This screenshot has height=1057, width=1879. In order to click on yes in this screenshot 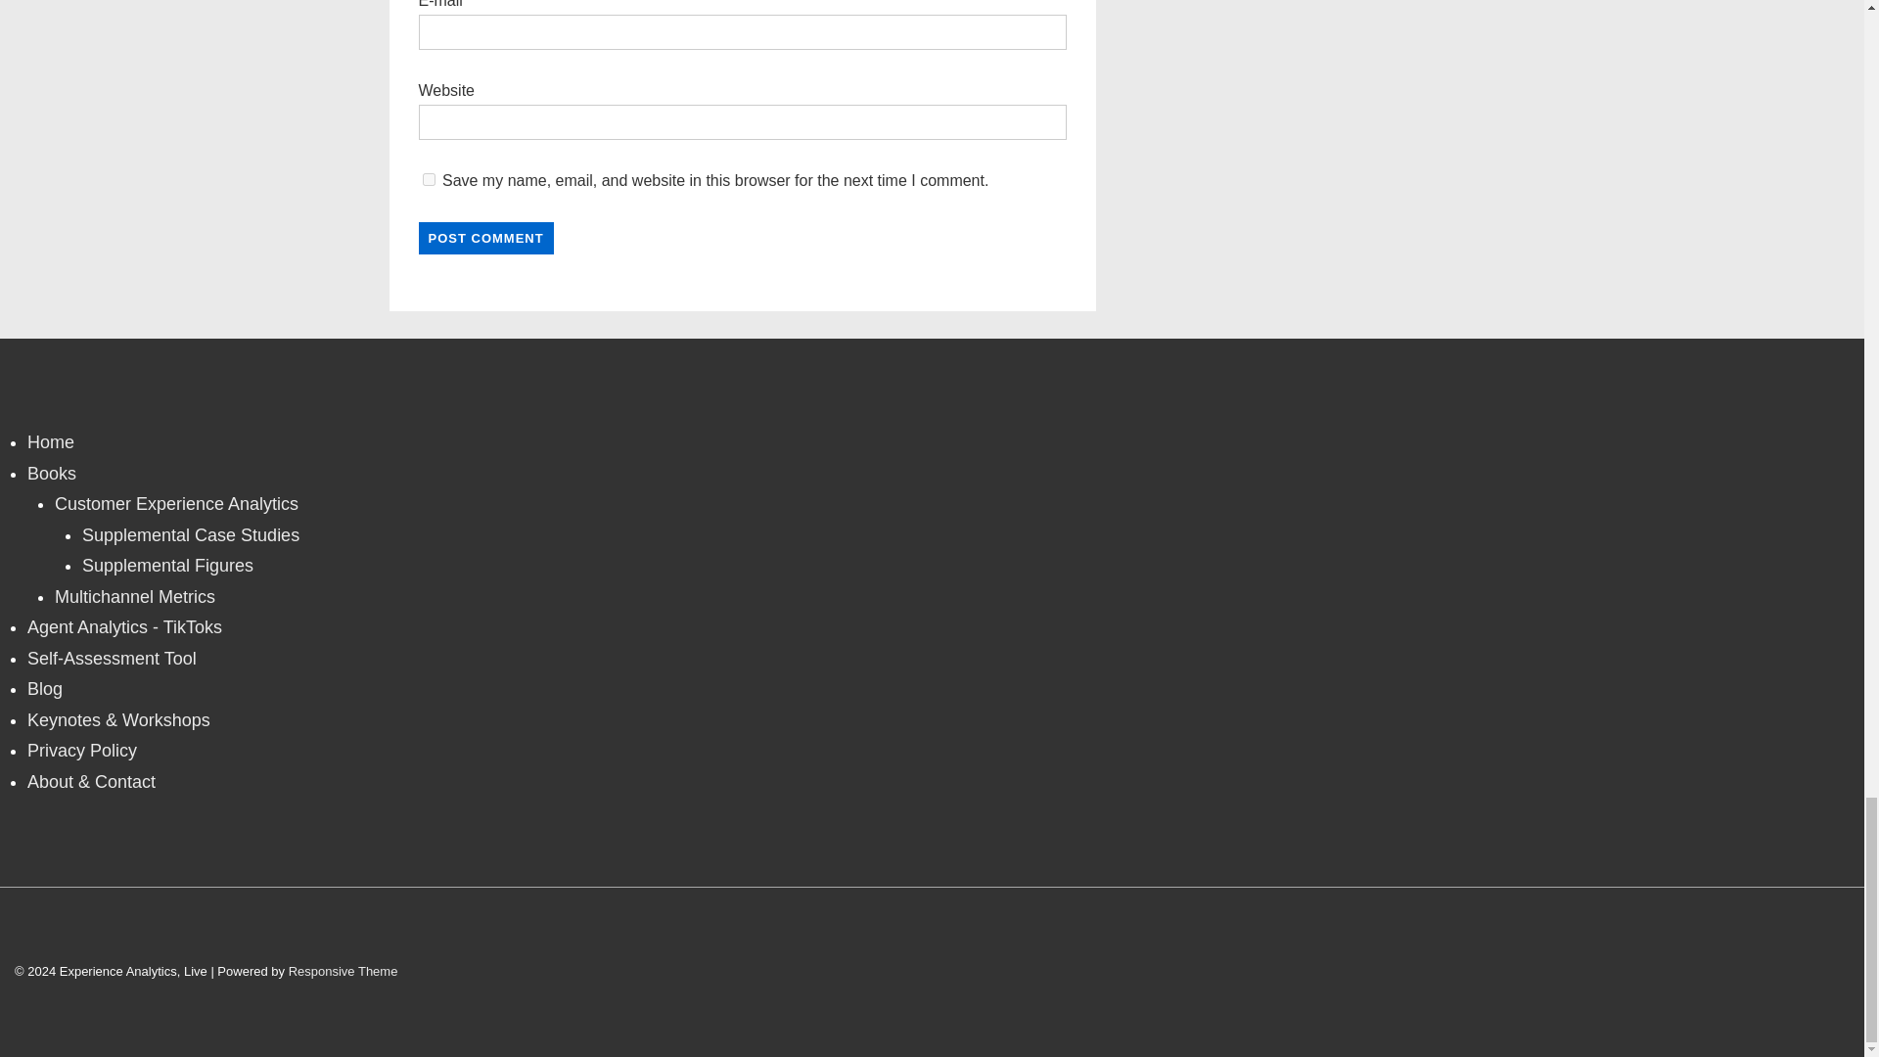, I will do `click(429, 180)`.